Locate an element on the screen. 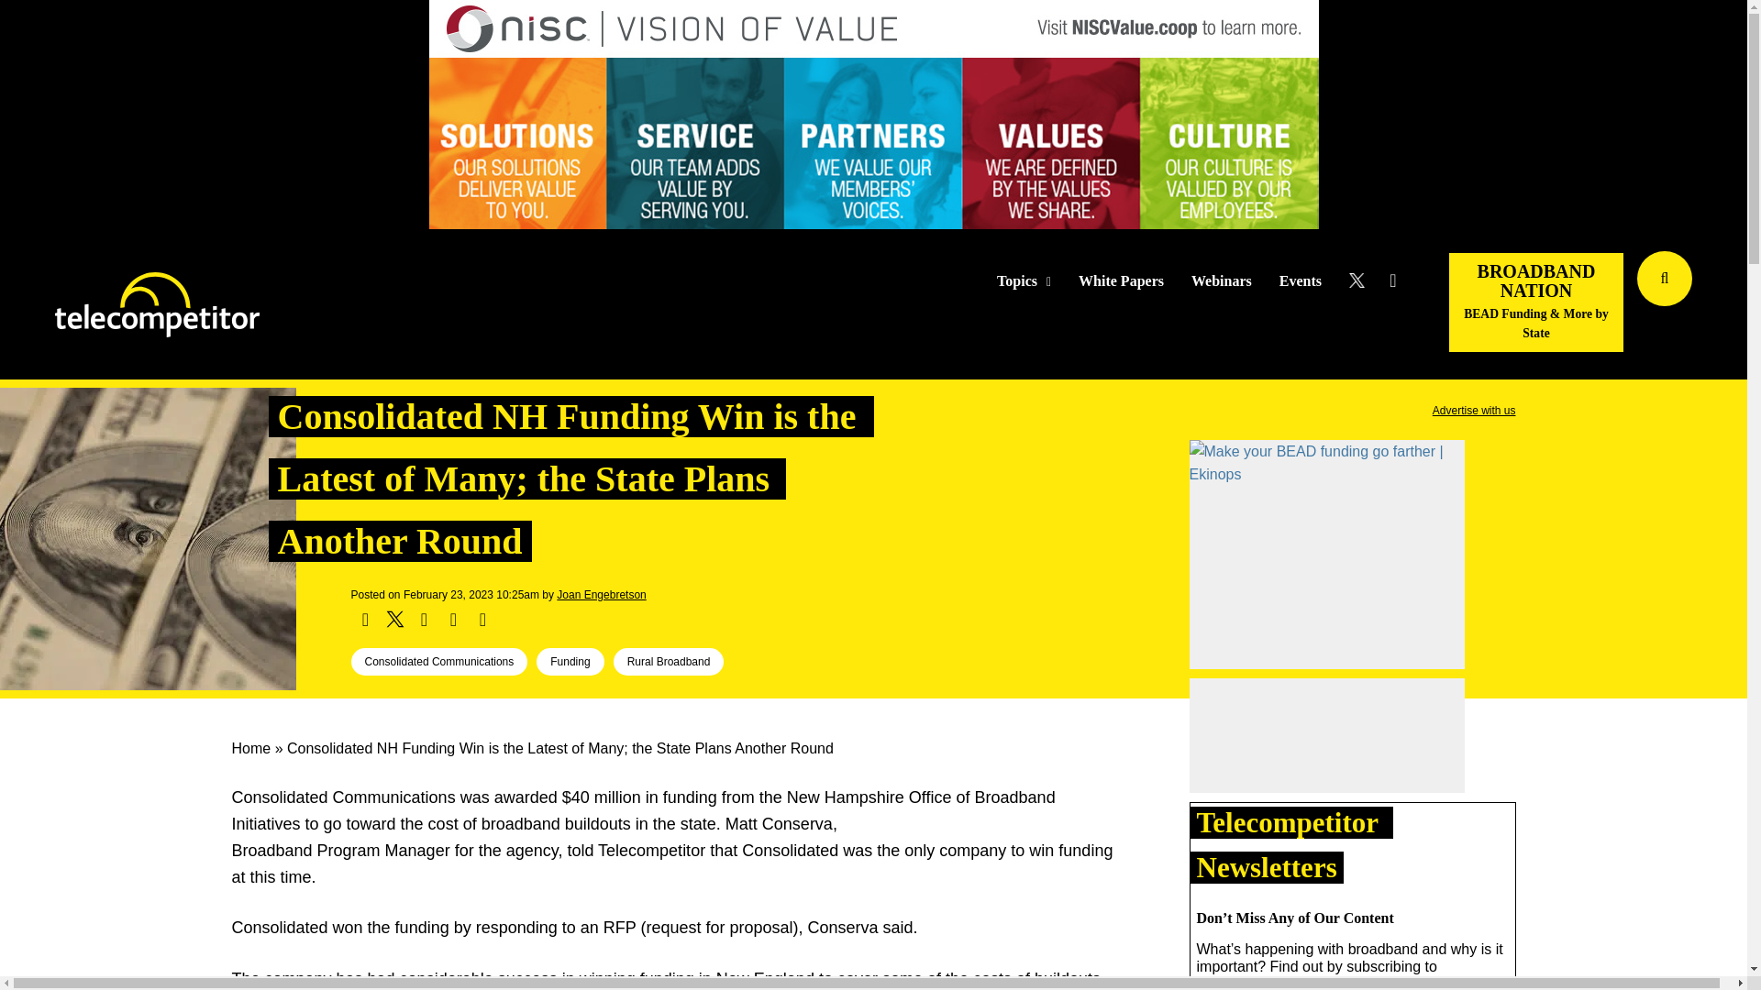 This screenshot has height=990, width=1761. Search telecompetitor.com is located at coordinates (1665, 279).